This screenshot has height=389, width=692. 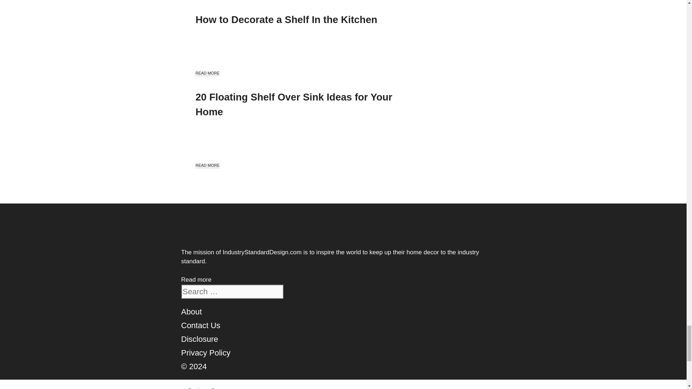 I want to click on READ MORE, so click(x=207, y=73).